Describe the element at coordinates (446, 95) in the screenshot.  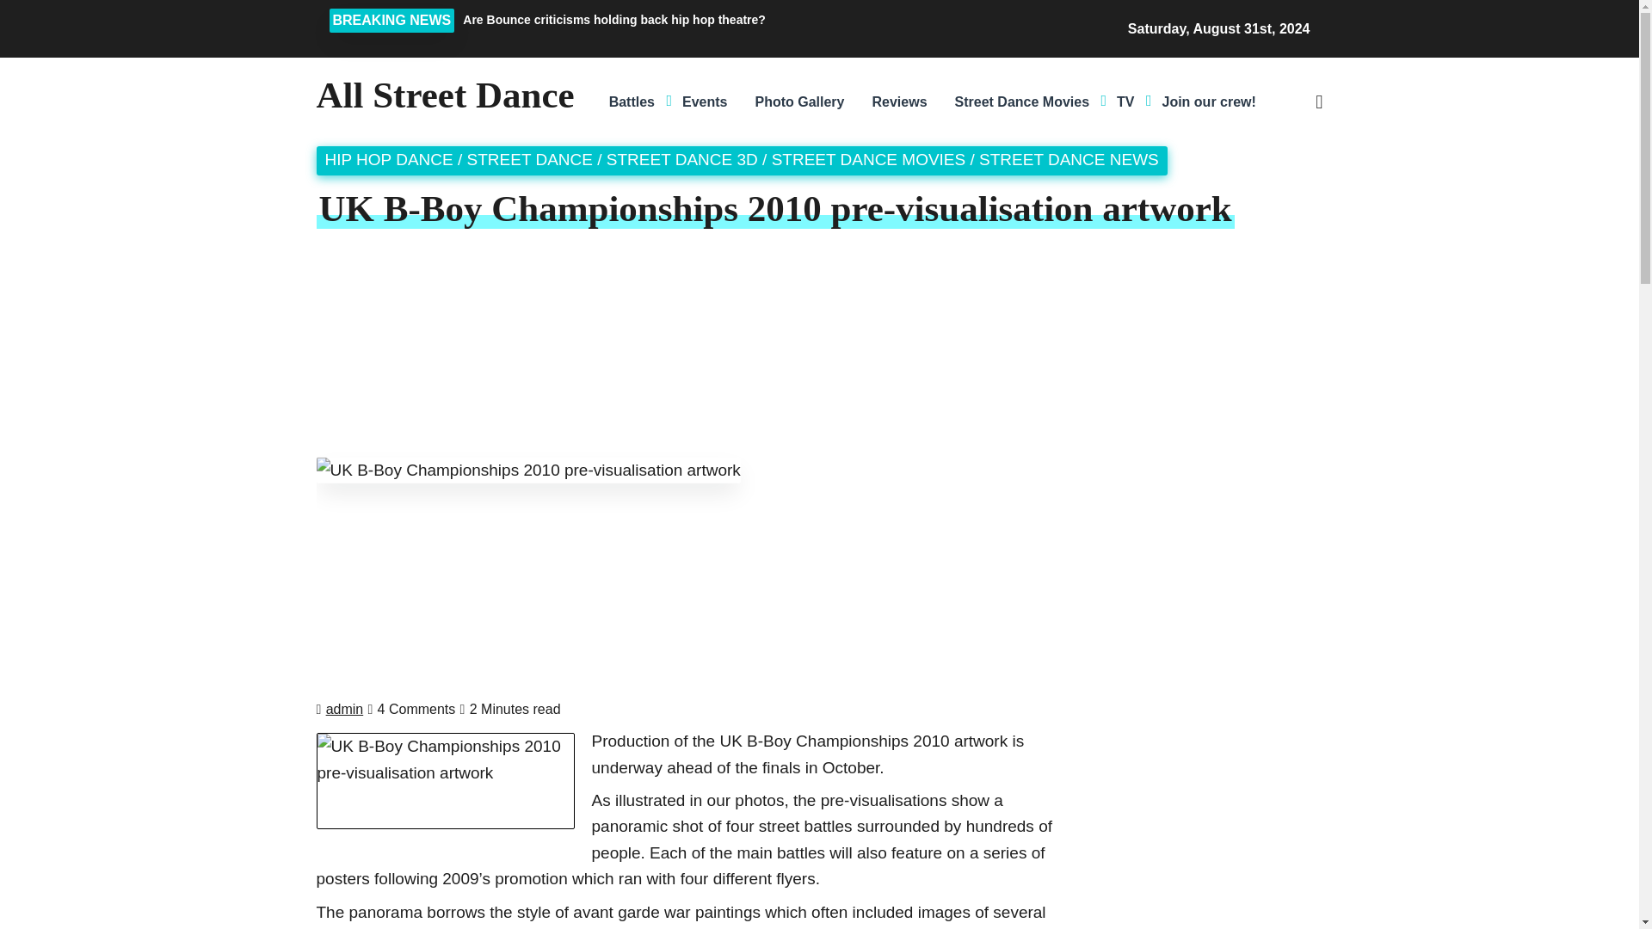
I see `All Street Dance` at that location.